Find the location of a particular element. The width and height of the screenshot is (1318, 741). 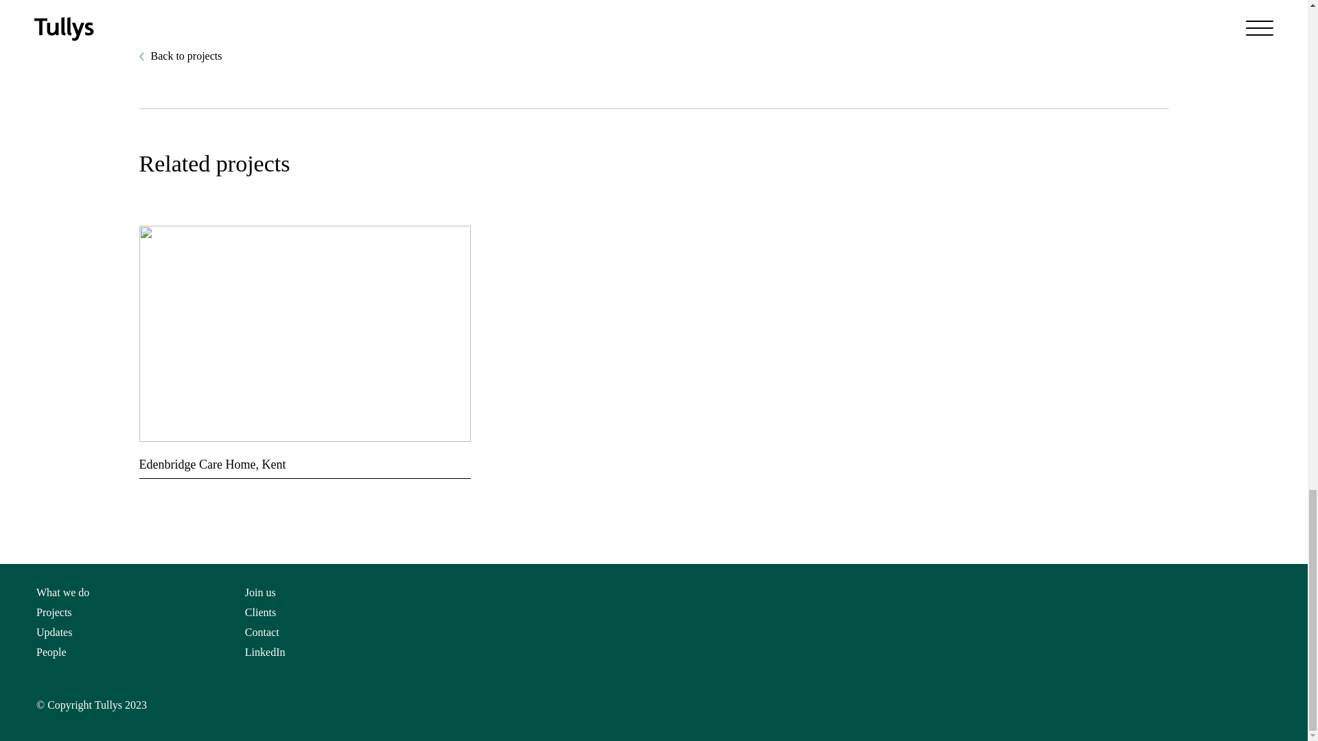

People is located at coordinates (51, 652).